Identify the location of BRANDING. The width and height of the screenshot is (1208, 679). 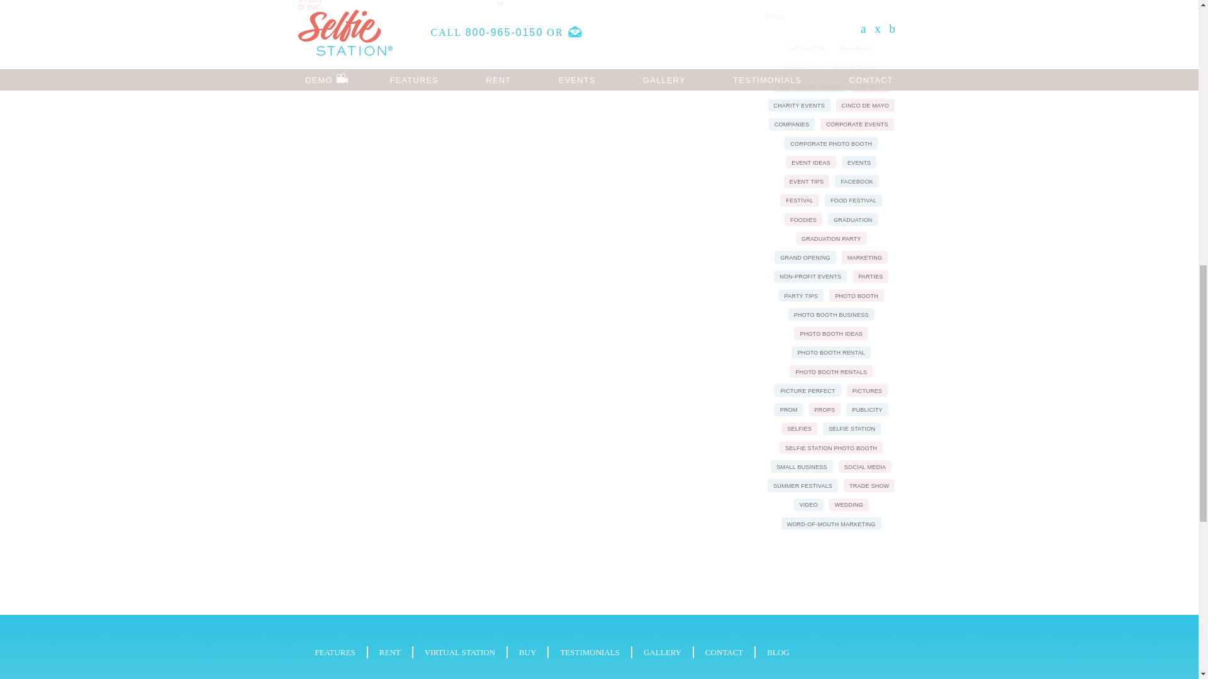
(856, 48).